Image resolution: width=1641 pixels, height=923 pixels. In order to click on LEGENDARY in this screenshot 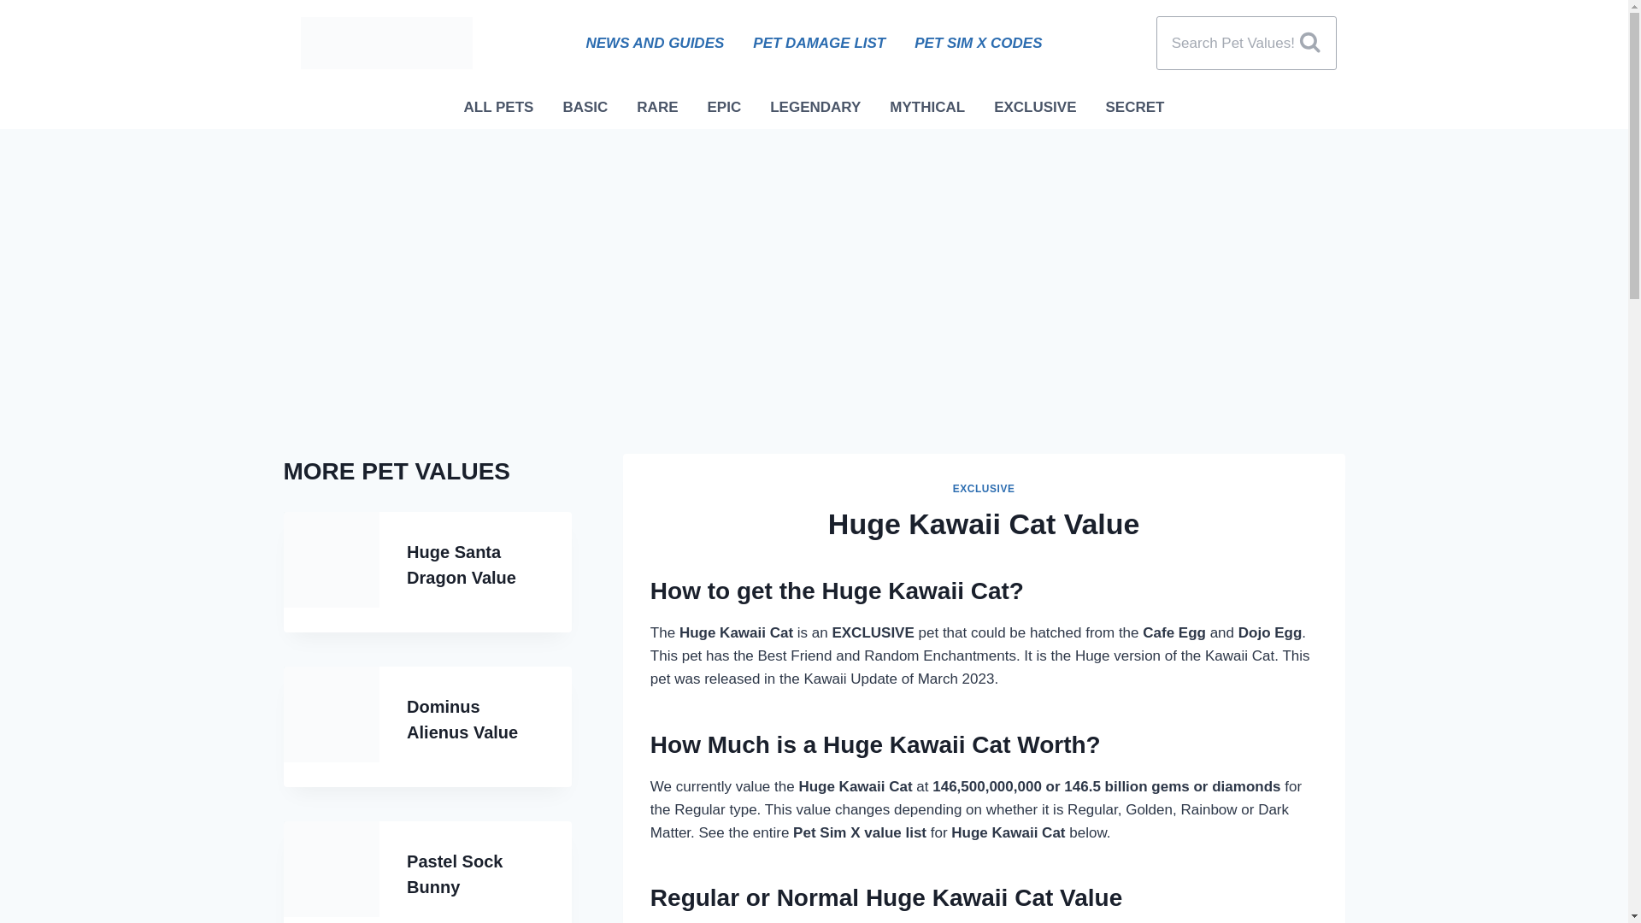, I will do `click(815, 108)`.